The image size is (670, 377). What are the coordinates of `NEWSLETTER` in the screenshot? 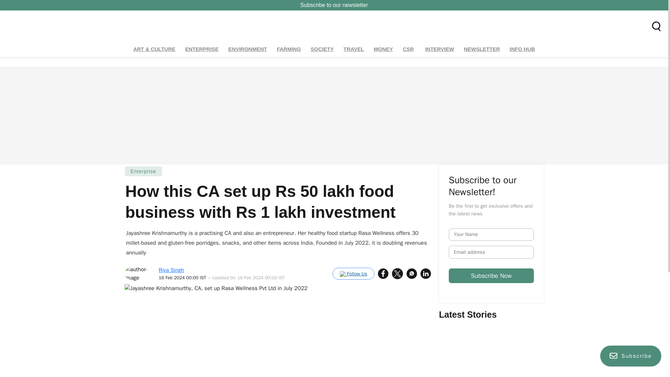 It's located at (482, 49).